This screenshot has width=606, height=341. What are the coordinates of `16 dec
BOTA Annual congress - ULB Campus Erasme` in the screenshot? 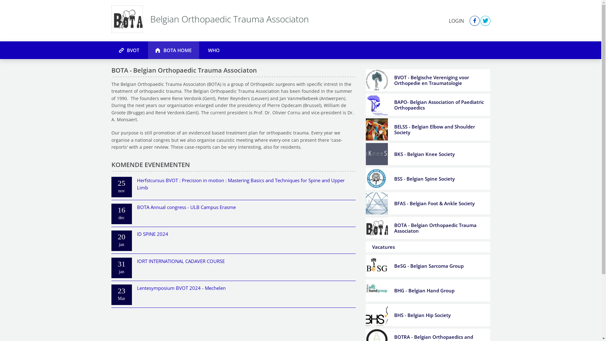 It's located at (233, 215).